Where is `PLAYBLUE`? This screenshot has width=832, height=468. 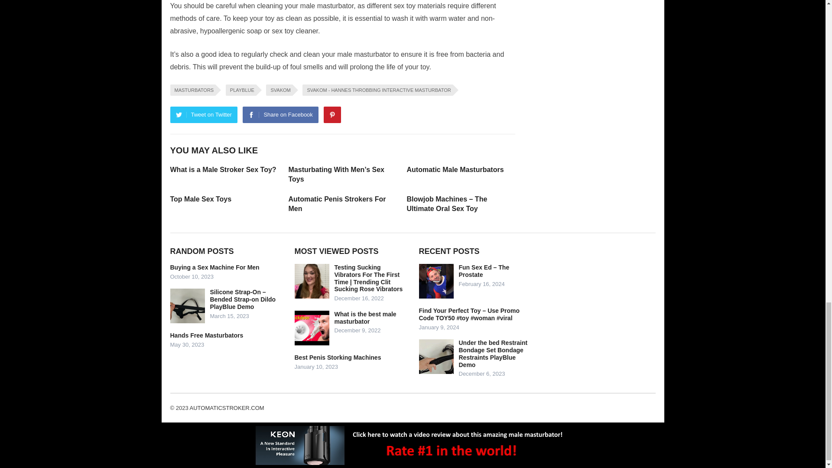
PLAYBLUE is located at coordinates (241, 90).